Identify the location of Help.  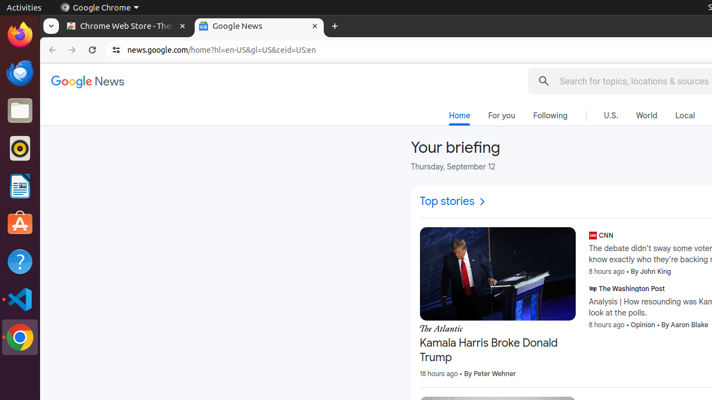
(20, 261).